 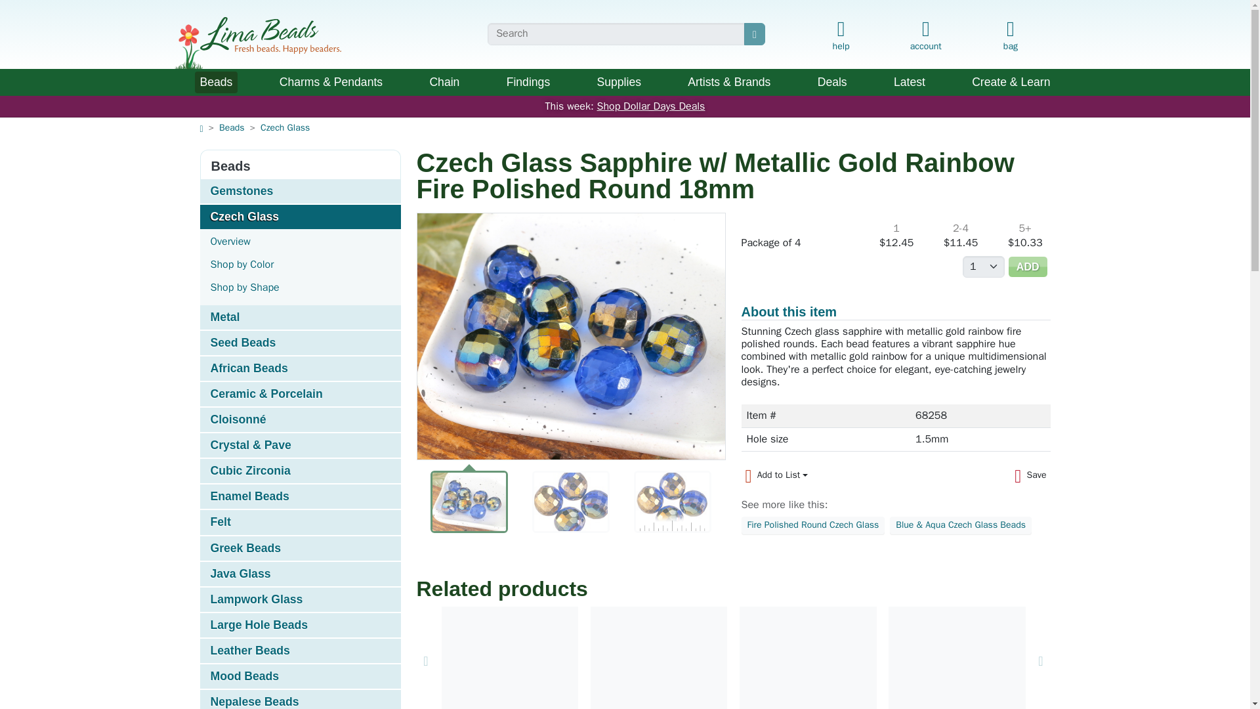 I want to click on account, so click(x=925, y=33).